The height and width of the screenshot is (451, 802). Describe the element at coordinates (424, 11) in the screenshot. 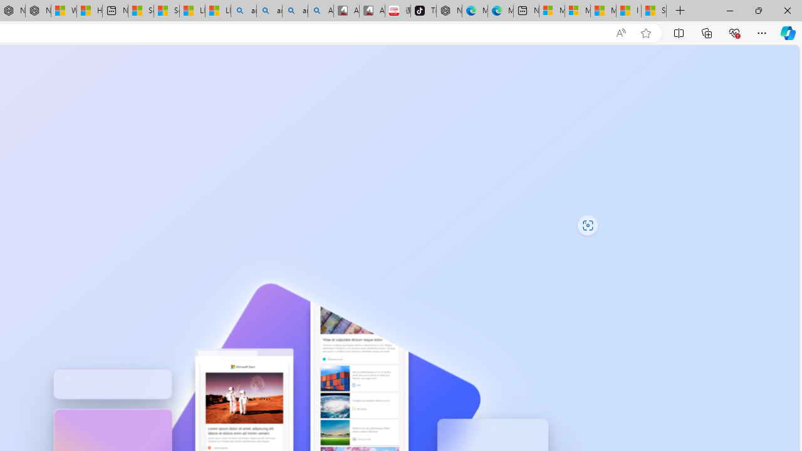

I see `TikTok` at that location.